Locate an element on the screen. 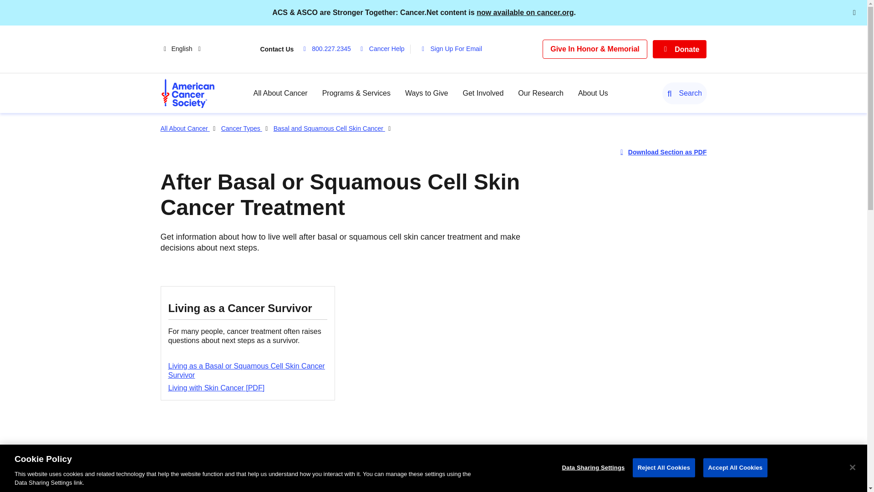  After Treatment is located at coordinates (498, 488).